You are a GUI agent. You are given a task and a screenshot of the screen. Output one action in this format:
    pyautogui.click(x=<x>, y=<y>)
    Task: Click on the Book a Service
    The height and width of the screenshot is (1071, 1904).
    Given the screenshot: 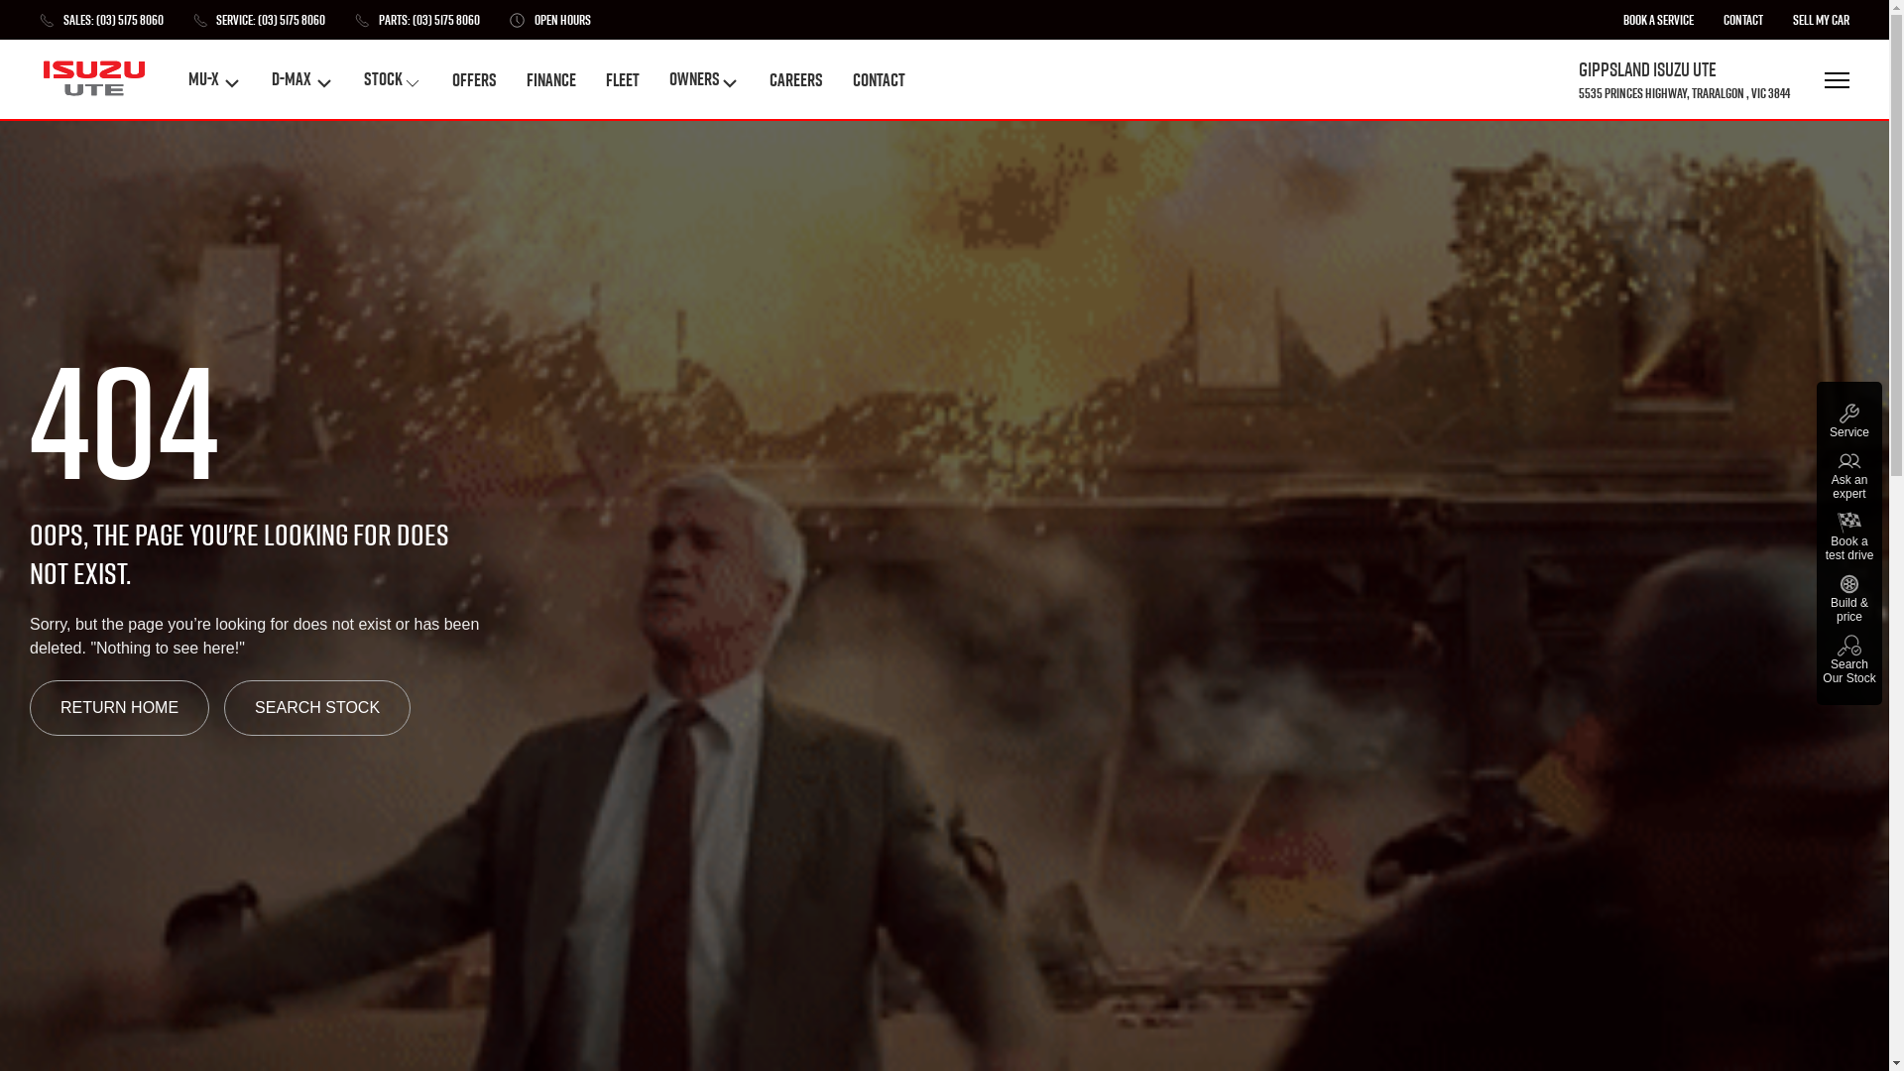 What is the action you would take?
    pyautogui.click(x=1658, y=20)
    